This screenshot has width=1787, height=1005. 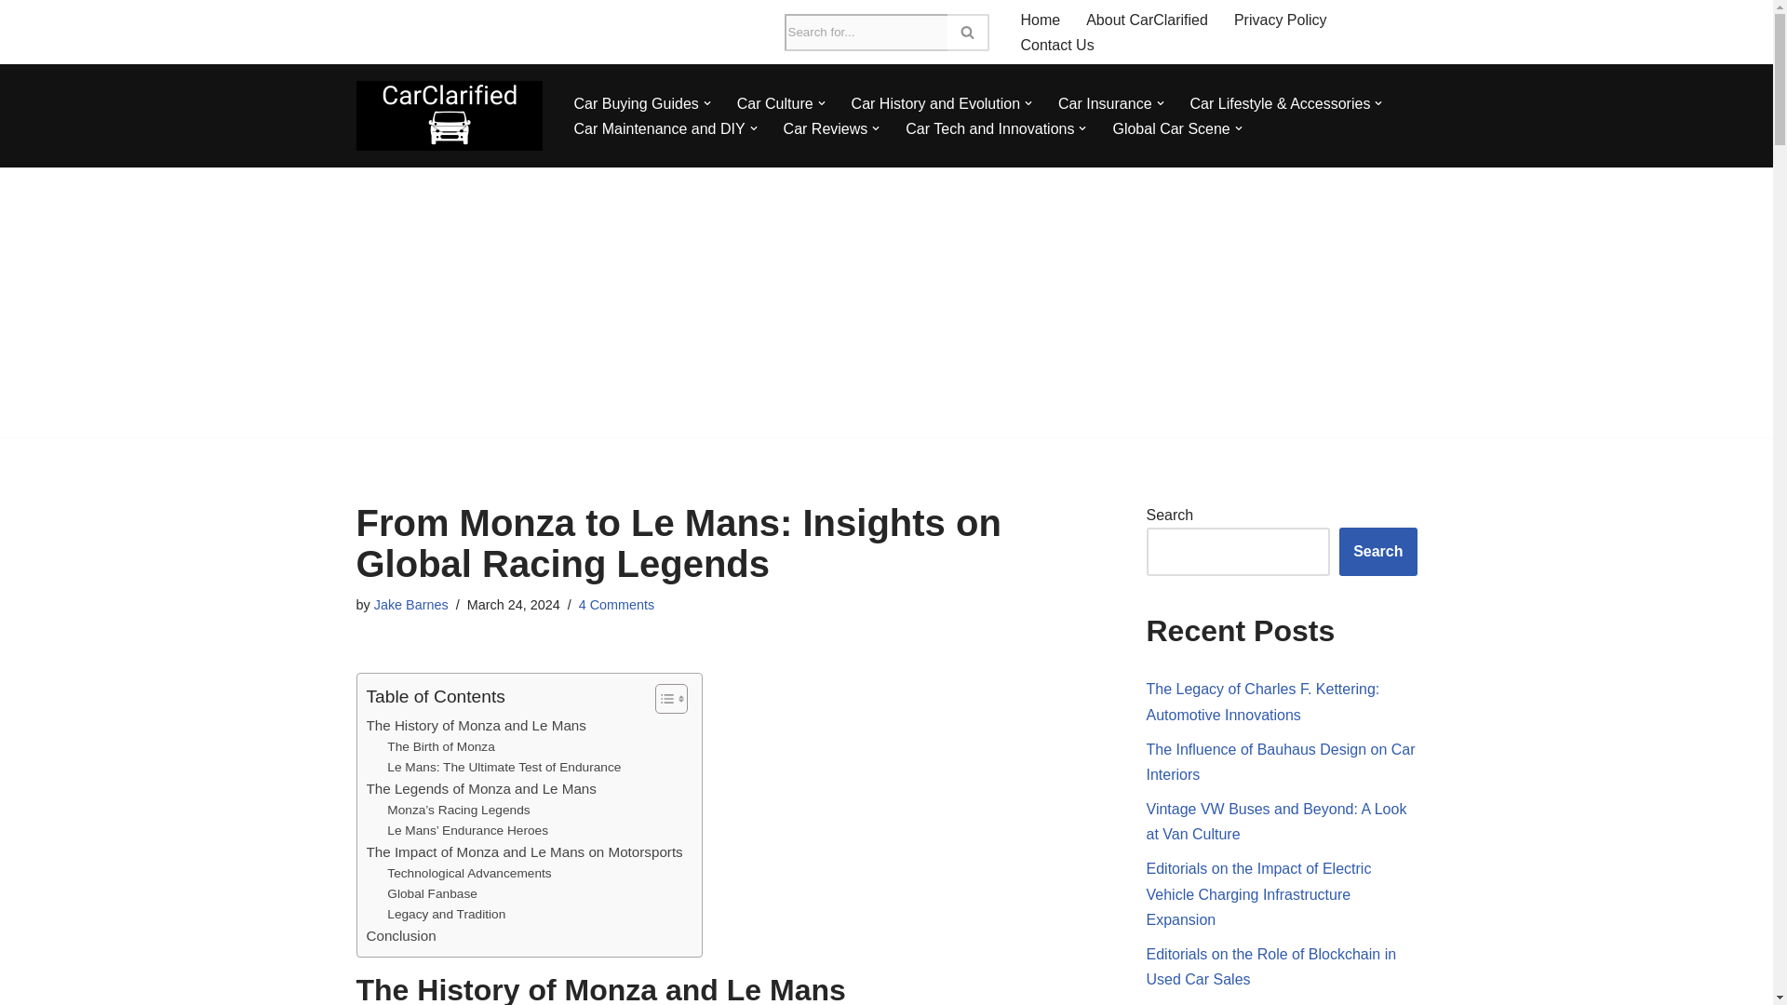 I want to click on Posts by Jake Barnes, so click(x=410, y=604).